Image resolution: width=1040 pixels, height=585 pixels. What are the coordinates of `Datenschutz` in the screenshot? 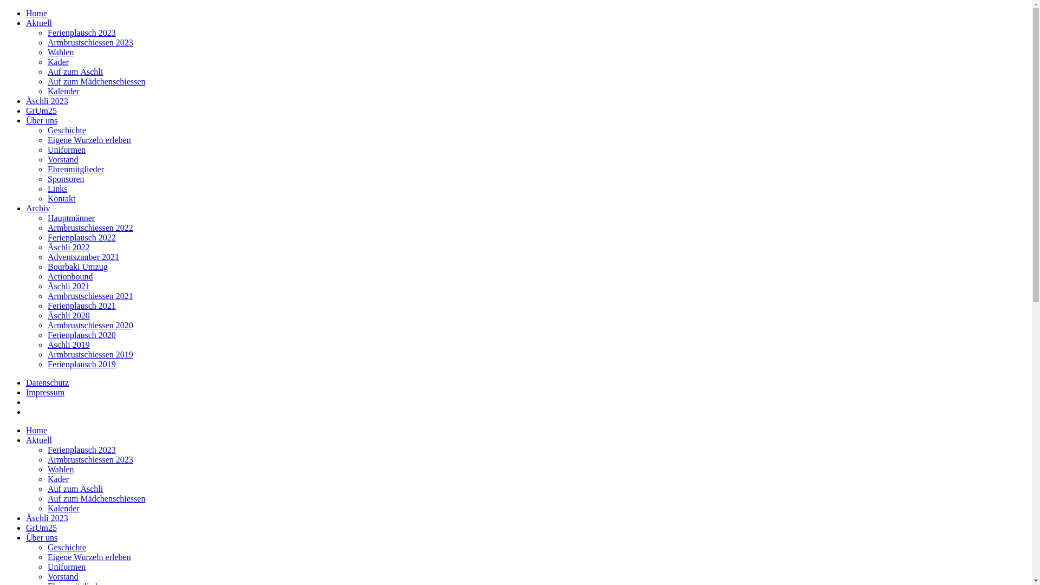 It's located at (48, 382).